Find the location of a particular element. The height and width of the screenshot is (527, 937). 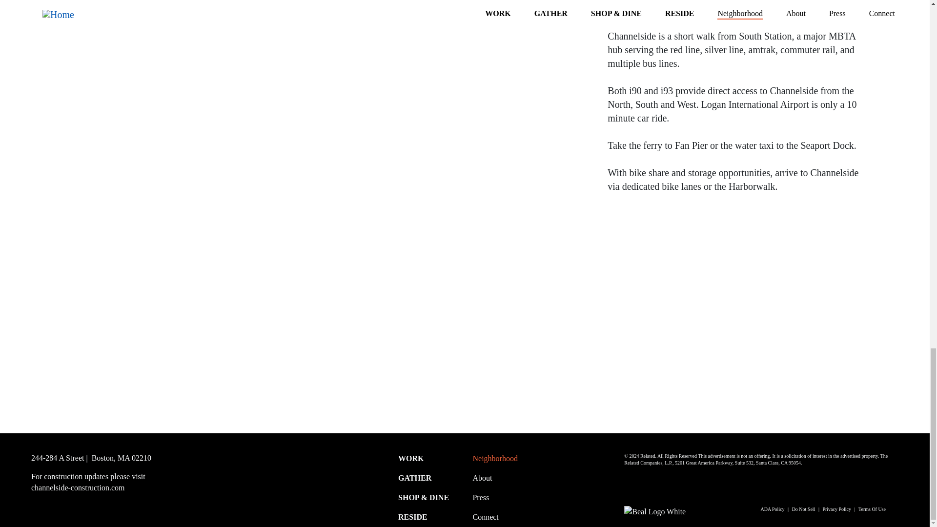

Connect is located at coordinates (485, 517).